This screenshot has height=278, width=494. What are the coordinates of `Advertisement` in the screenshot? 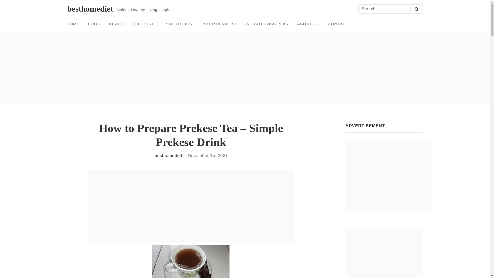 It's located at (191, 206).